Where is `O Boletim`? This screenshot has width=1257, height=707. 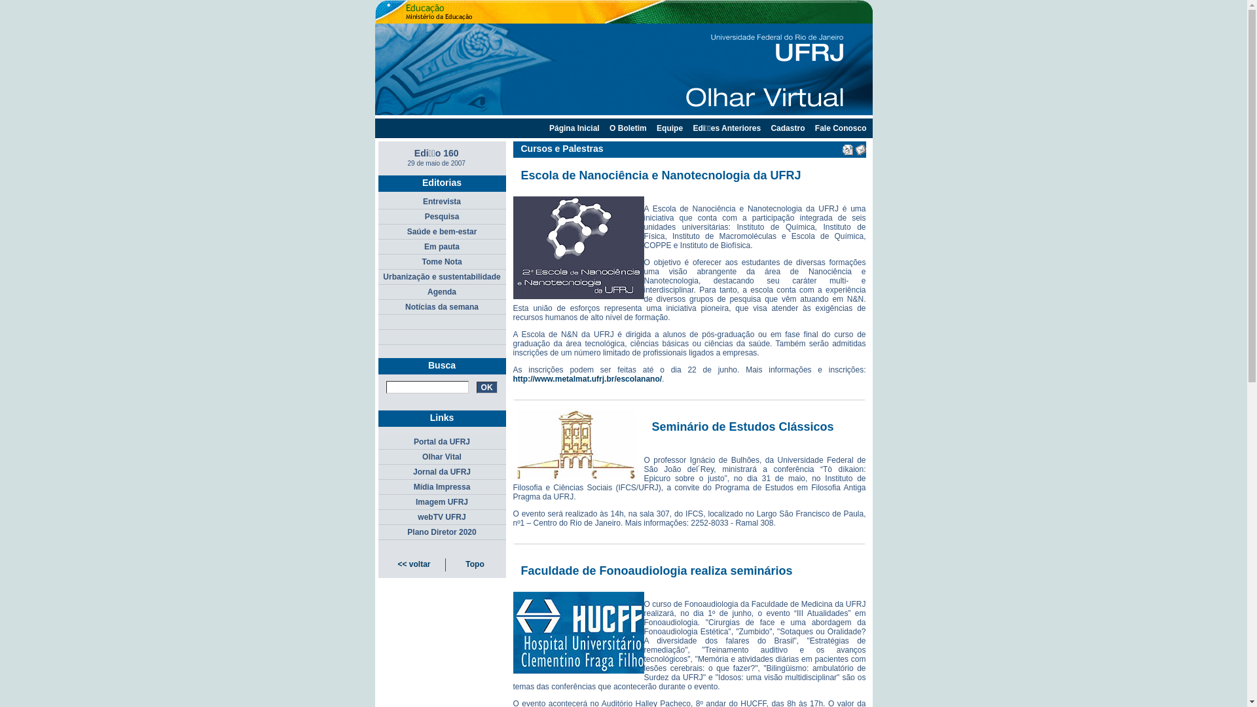
O Boletim is located at coordinates (628, 128).